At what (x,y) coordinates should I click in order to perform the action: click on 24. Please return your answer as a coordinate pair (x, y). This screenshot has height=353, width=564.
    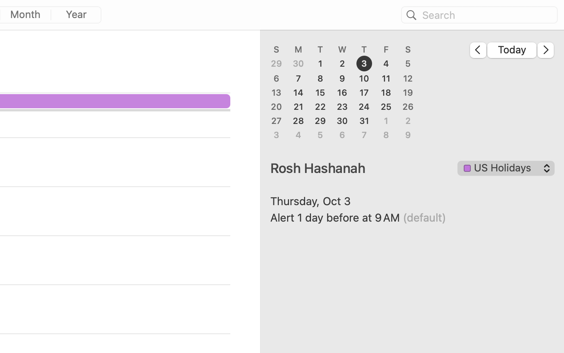
    Looking at the image, I should click on (364, 107).